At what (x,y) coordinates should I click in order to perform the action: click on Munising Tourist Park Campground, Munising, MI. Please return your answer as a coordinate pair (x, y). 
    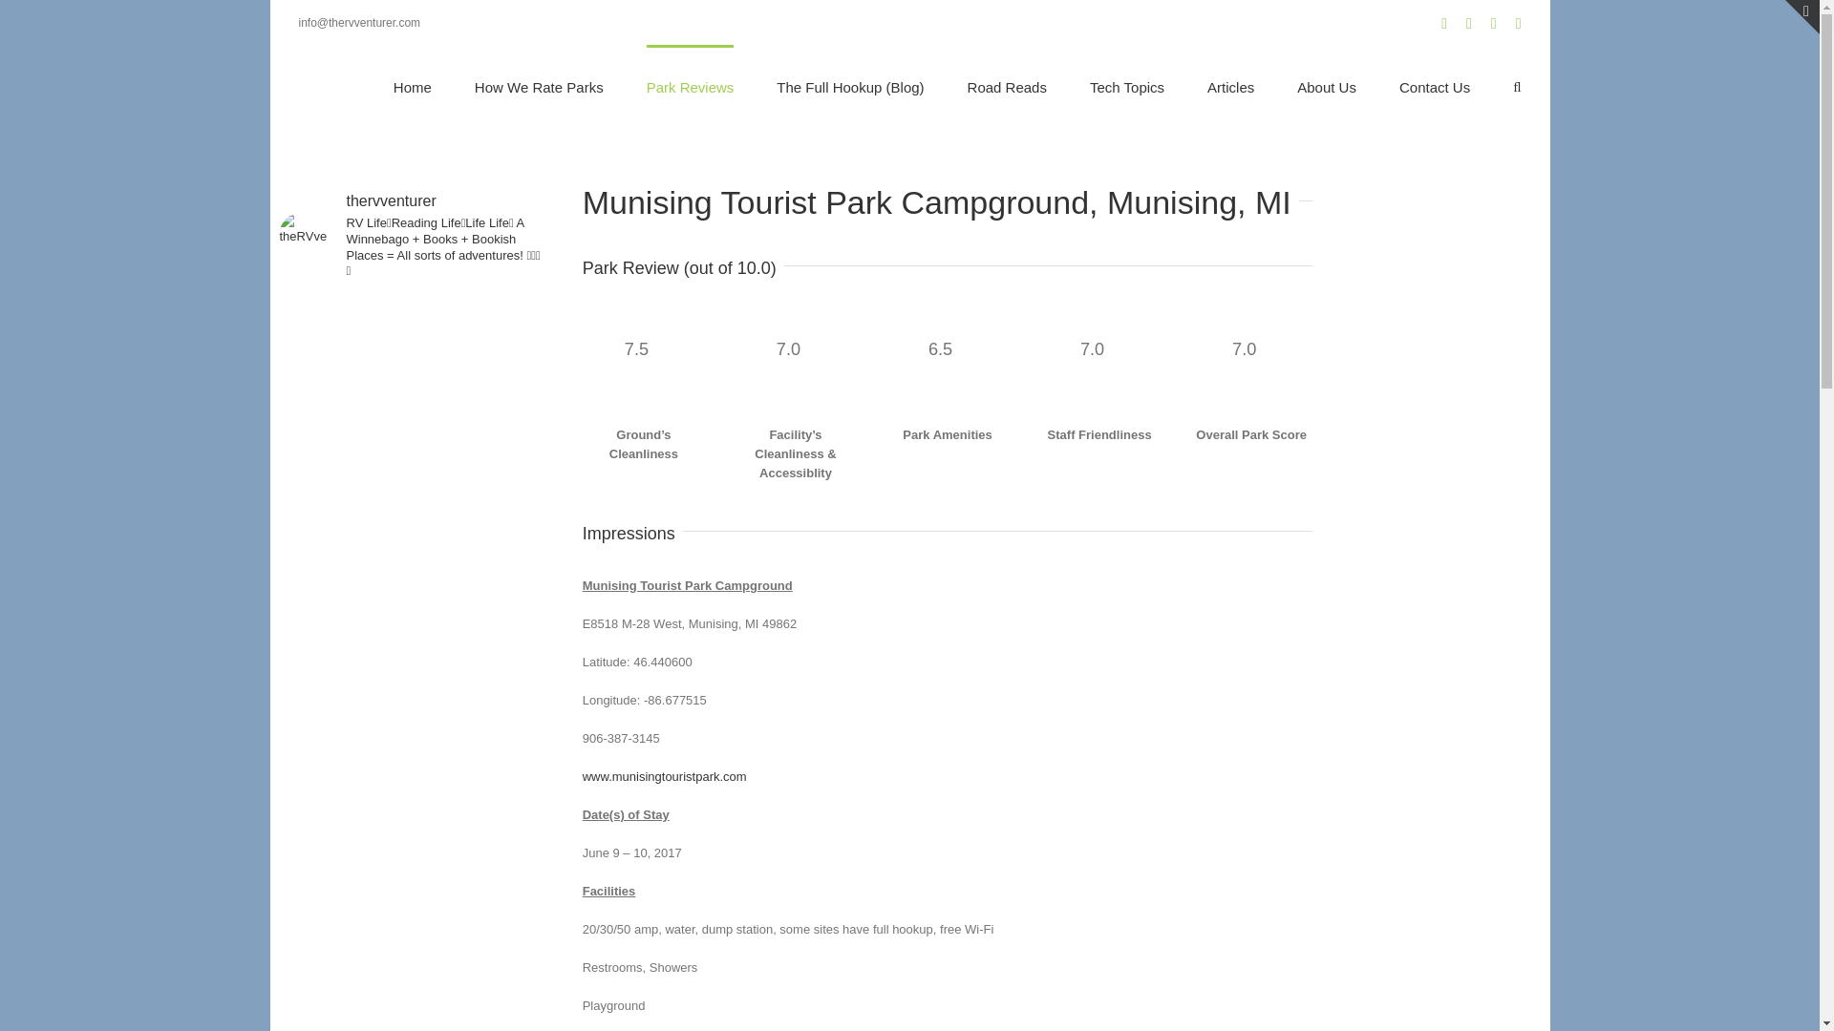
    Looking at the image, I should click on (948, 218).